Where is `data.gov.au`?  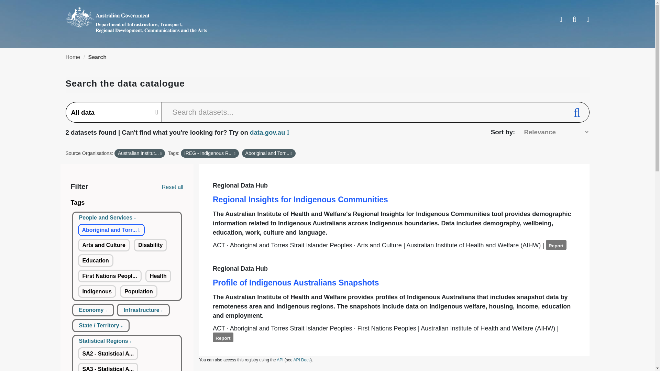 data.gov.au is located at coordinates (269, 132).